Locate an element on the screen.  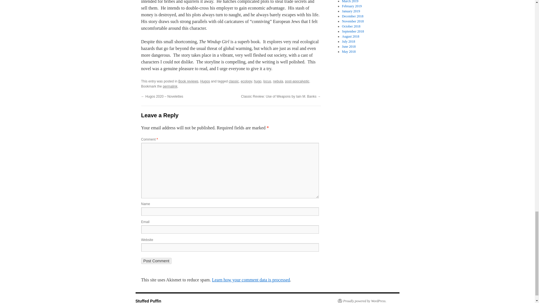
post-apocalyptic is located at coordinates (297, 81).